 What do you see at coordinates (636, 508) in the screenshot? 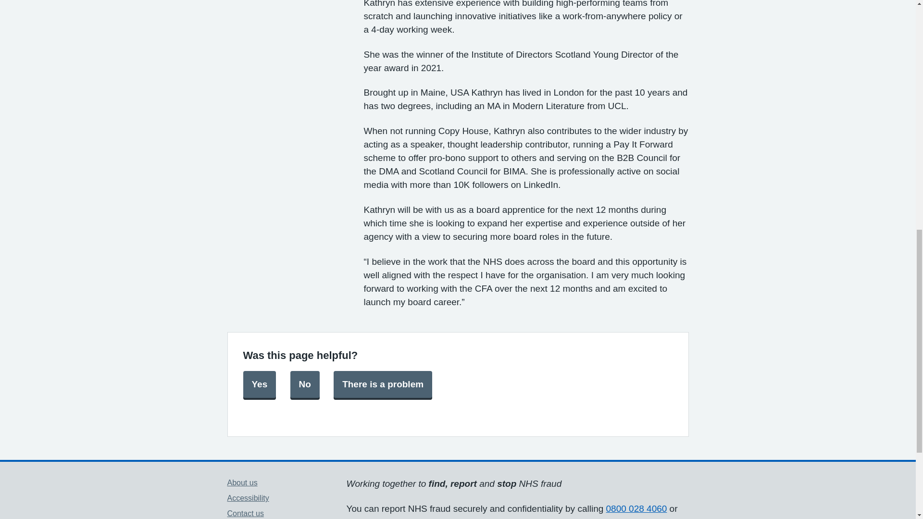
I see `Initiate native telephone dialer to call 08000284060` at bounding box center [636, 508].